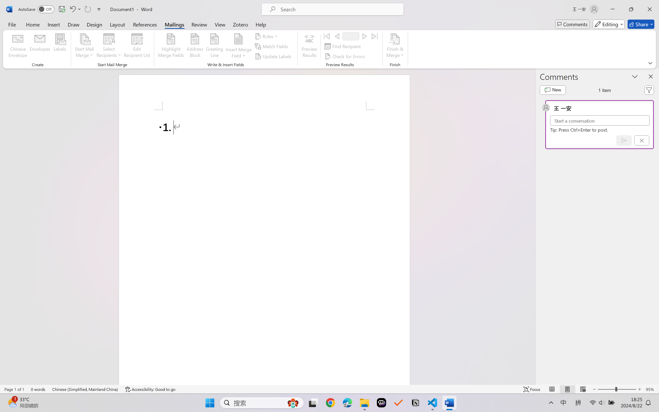 This screenshot has height=412, width=659. Describe the element at coordinates (327, 36) in the screenshot. I see `First` at that location.